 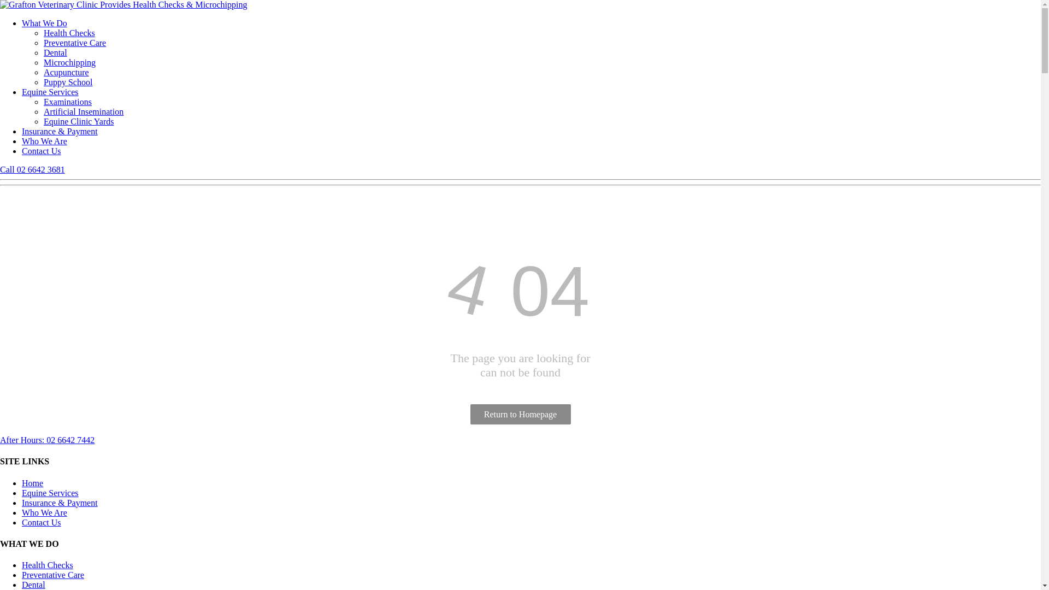 What do you see at coordinates (33, 169) in the screenshot?
I see `Call 02 6642 3681` at bounding box center [33, 169].